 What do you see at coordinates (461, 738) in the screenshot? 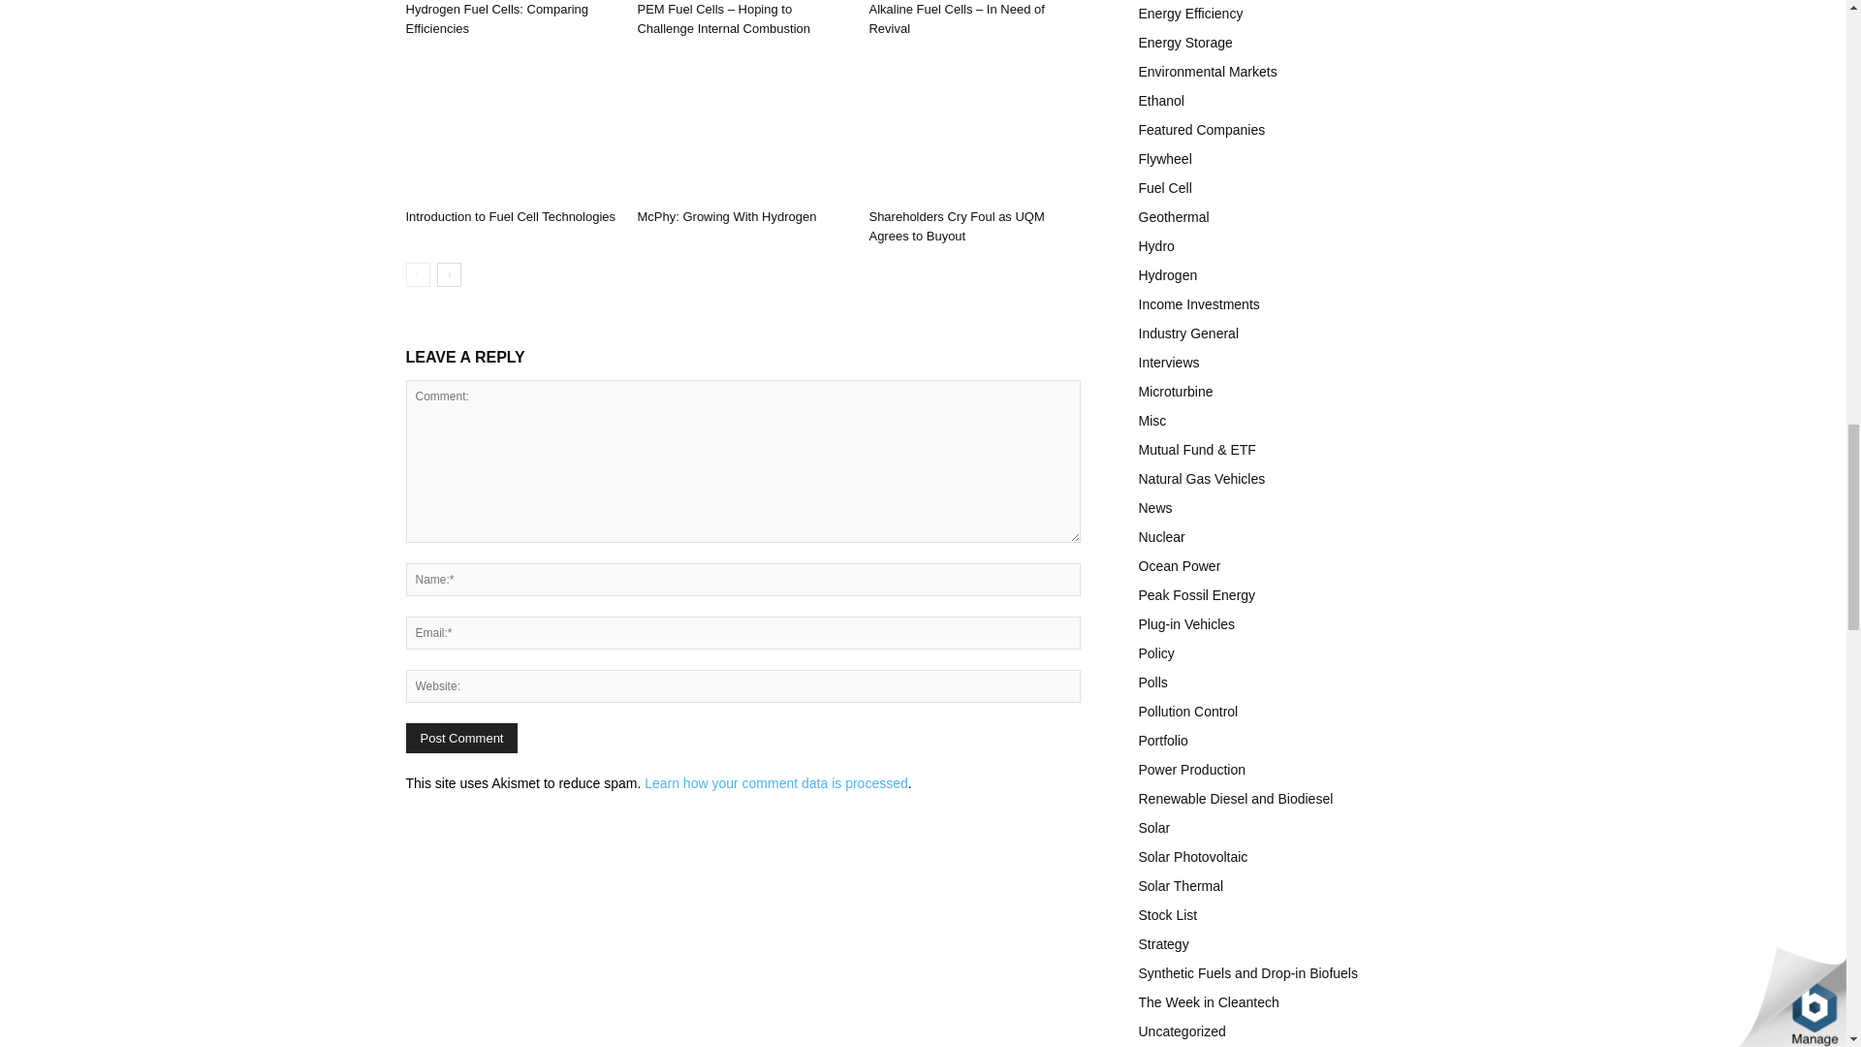
I see `Post Comment` at bounding box center [461, 738].